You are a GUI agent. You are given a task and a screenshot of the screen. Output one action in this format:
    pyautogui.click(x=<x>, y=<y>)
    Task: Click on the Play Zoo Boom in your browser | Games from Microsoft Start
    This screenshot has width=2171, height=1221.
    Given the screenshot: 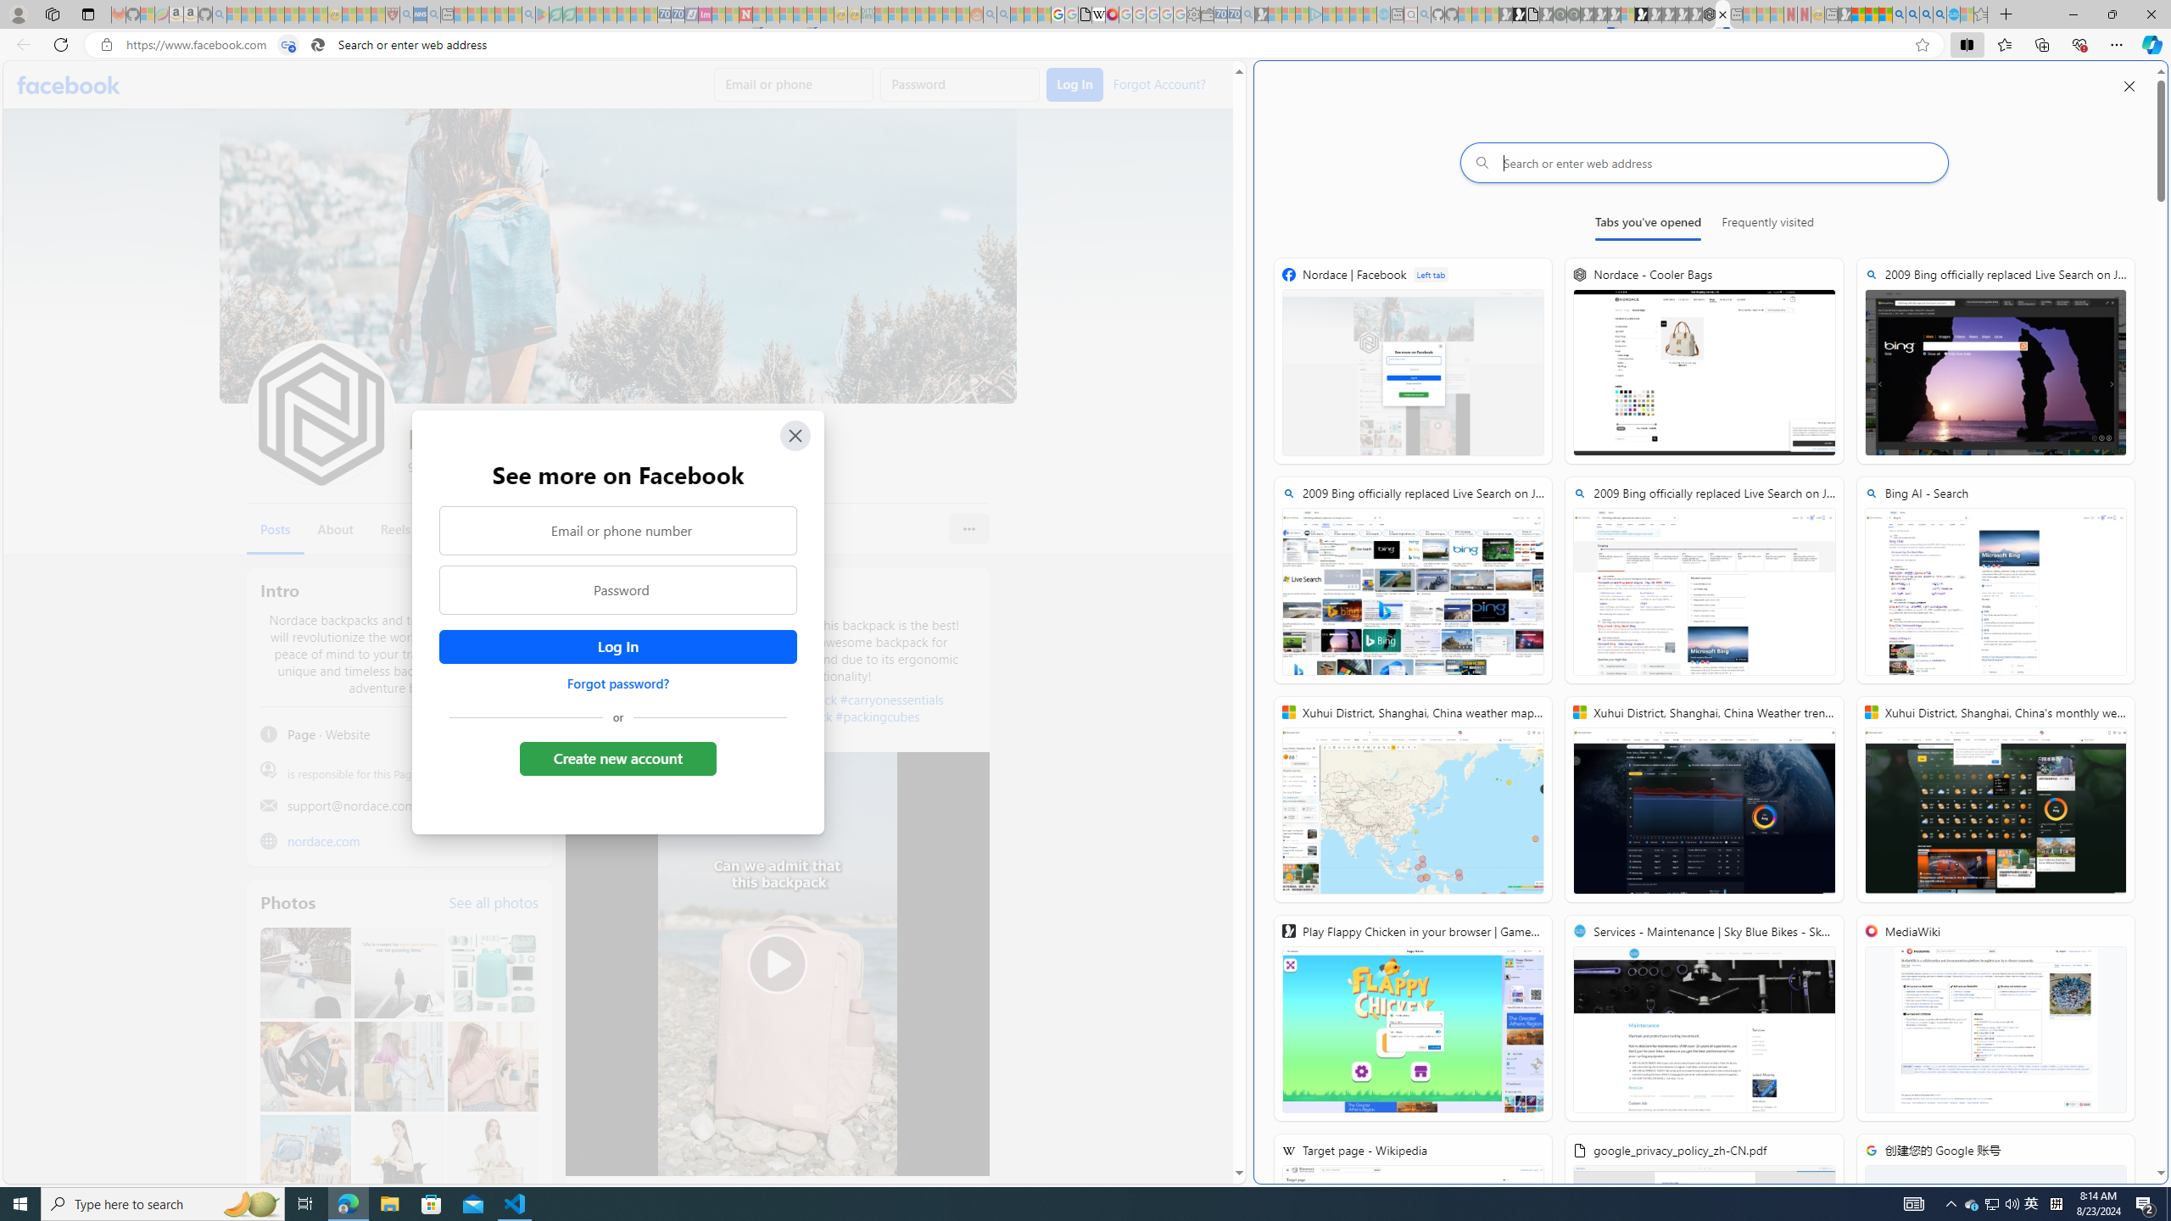 What is the action you would take?
    pyautogui.click(x=1518, y=14)
    